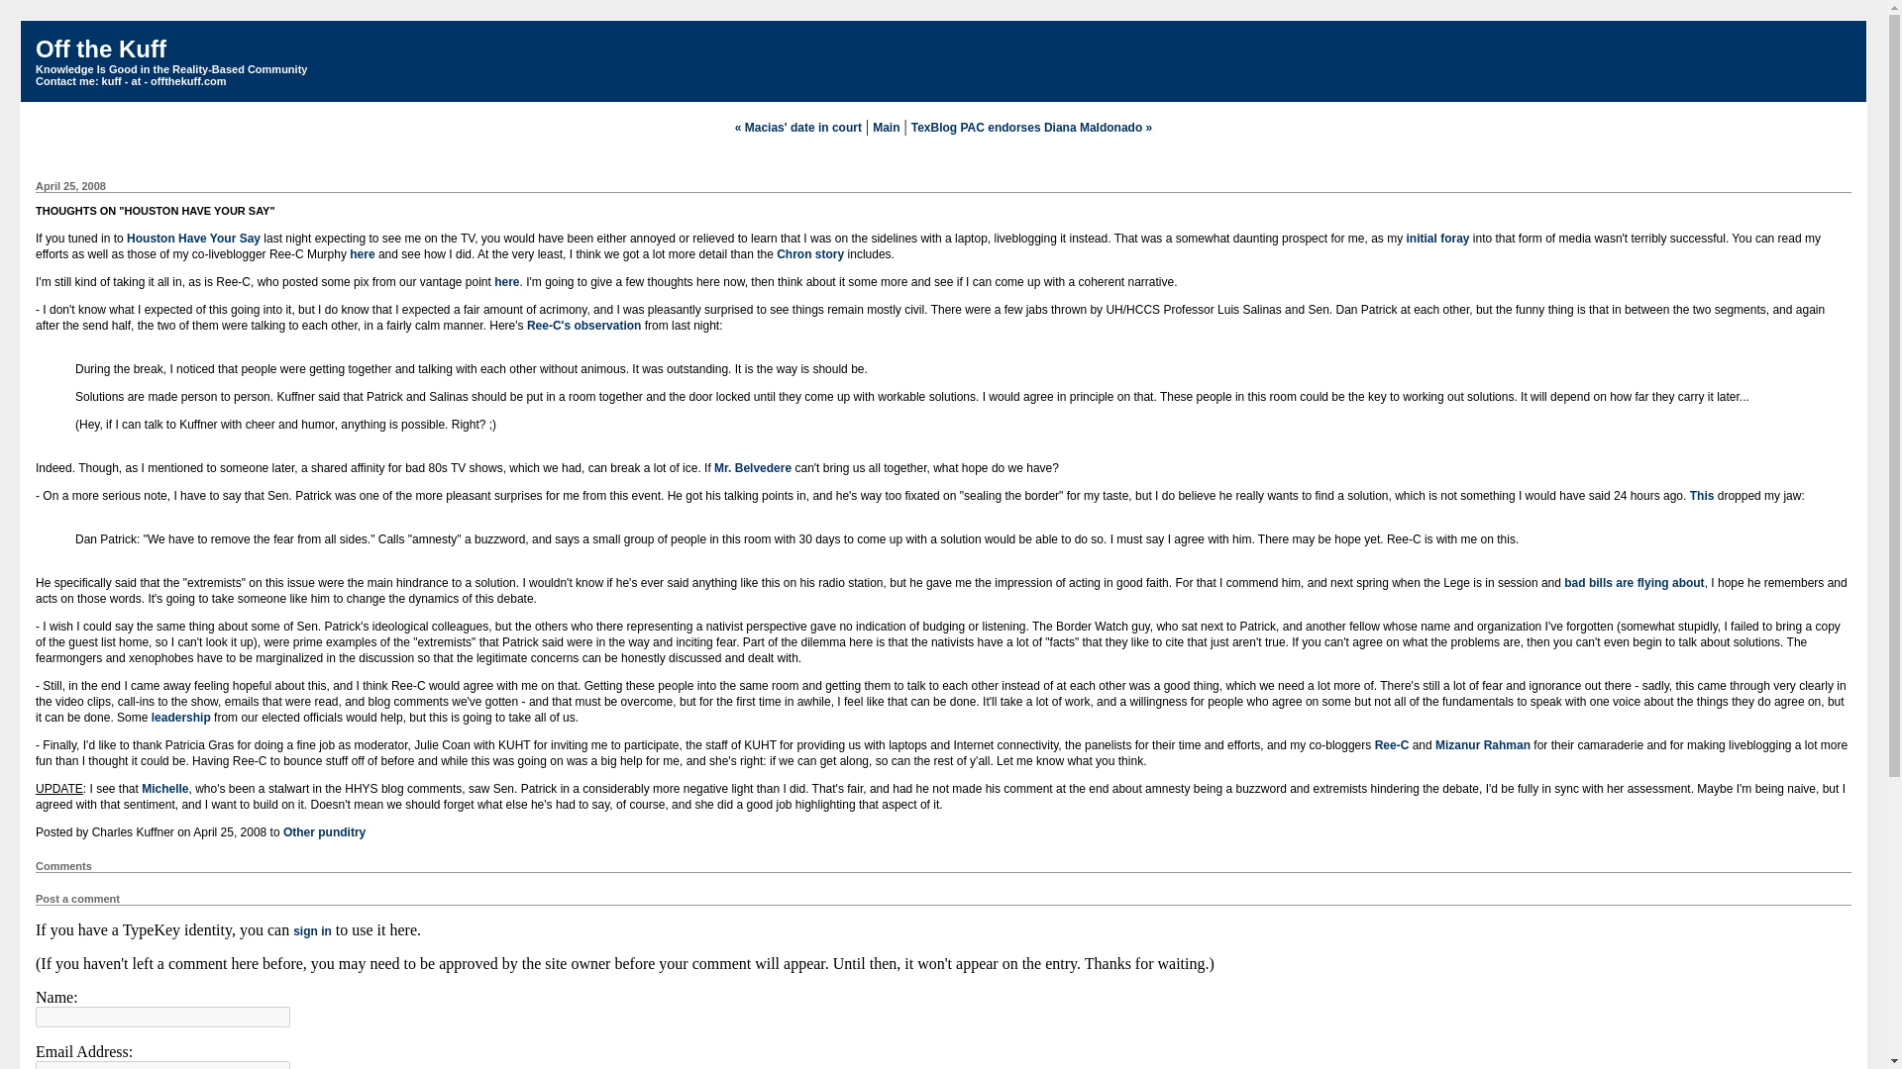 The image size is (1902, 1069). What do you see at coordinates (1483, 745) in the screenshot?
I see `Mizanur Rahman` at bounding box center [1483, 745].